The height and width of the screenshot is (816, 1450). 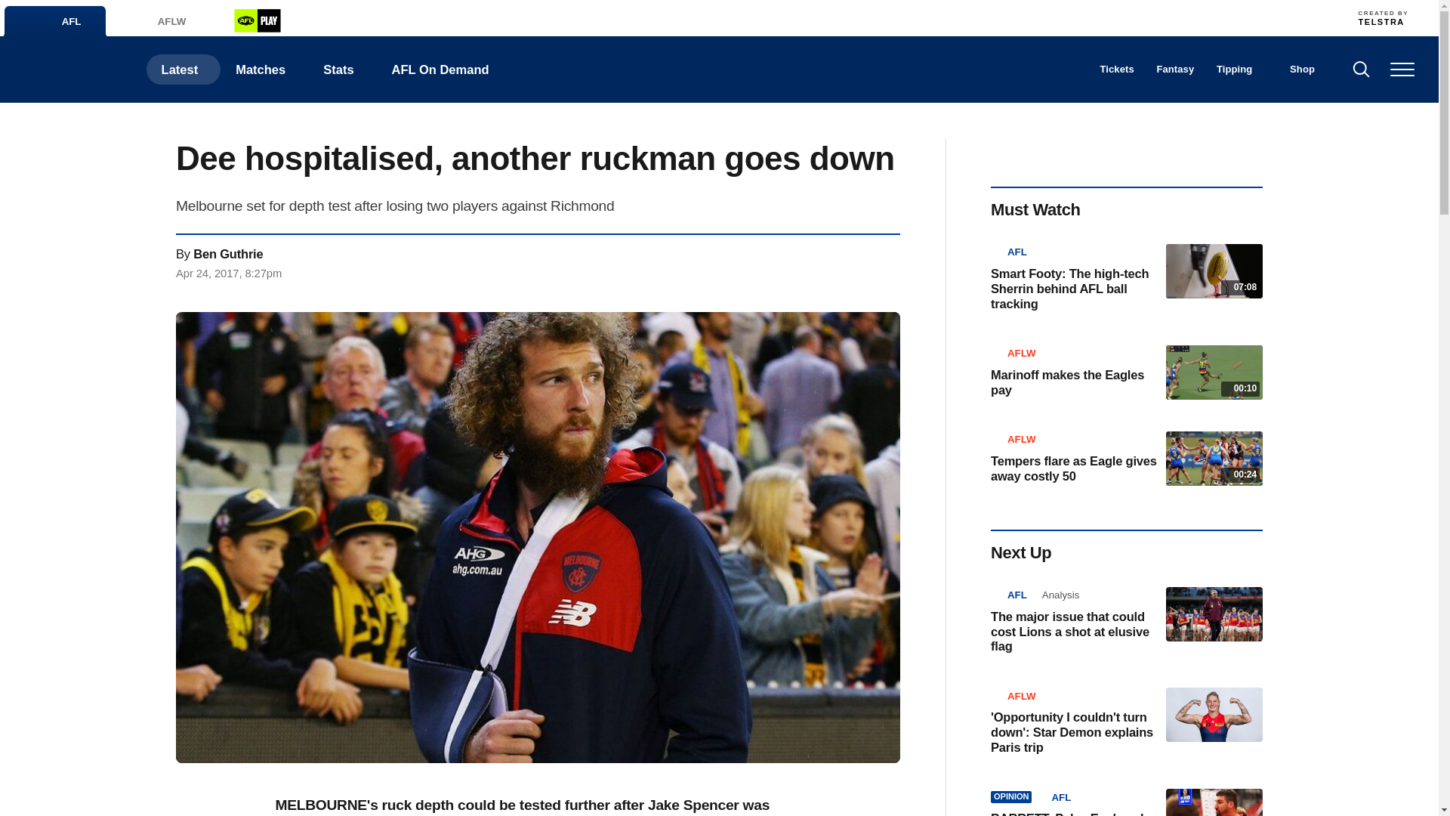 I want to click on North Melbourne, so click(x=900, y=17).